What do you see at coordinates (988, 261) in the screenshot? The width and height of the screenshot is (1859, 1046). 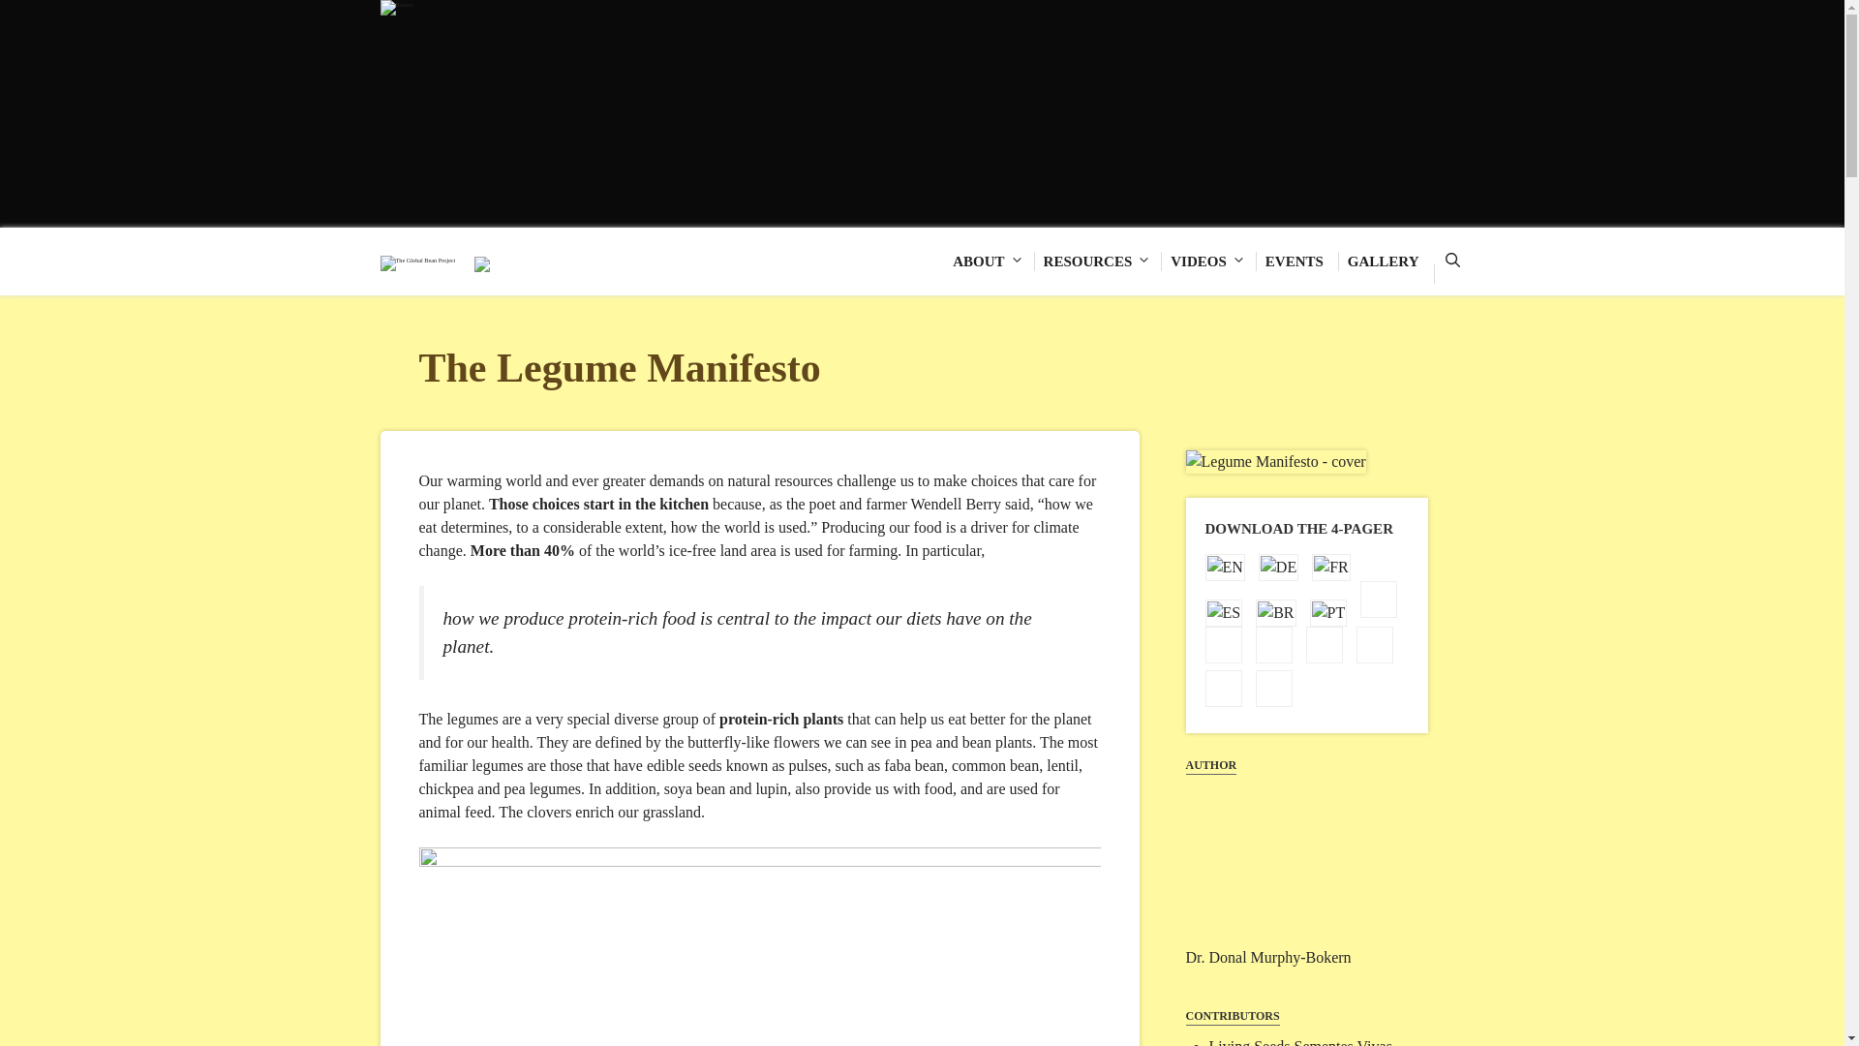 I see `ABOUT` at bounding box center [988, 261].